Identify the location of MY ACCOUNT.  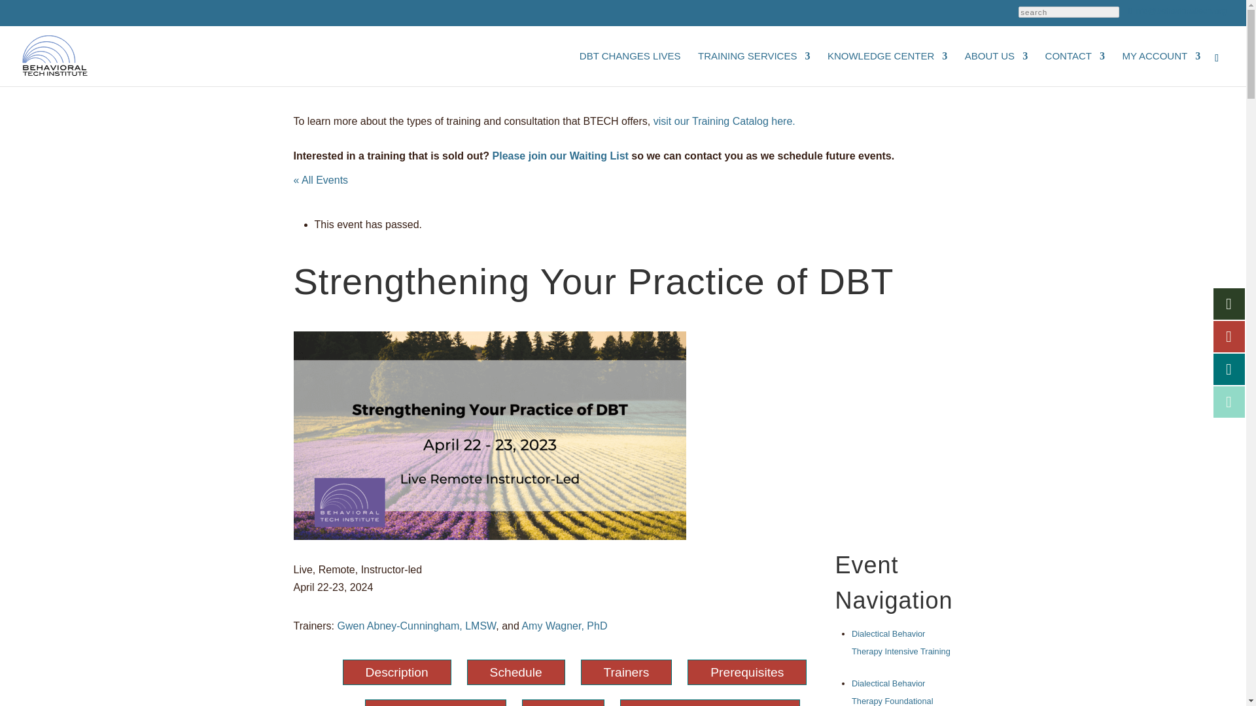
(1160, 68).